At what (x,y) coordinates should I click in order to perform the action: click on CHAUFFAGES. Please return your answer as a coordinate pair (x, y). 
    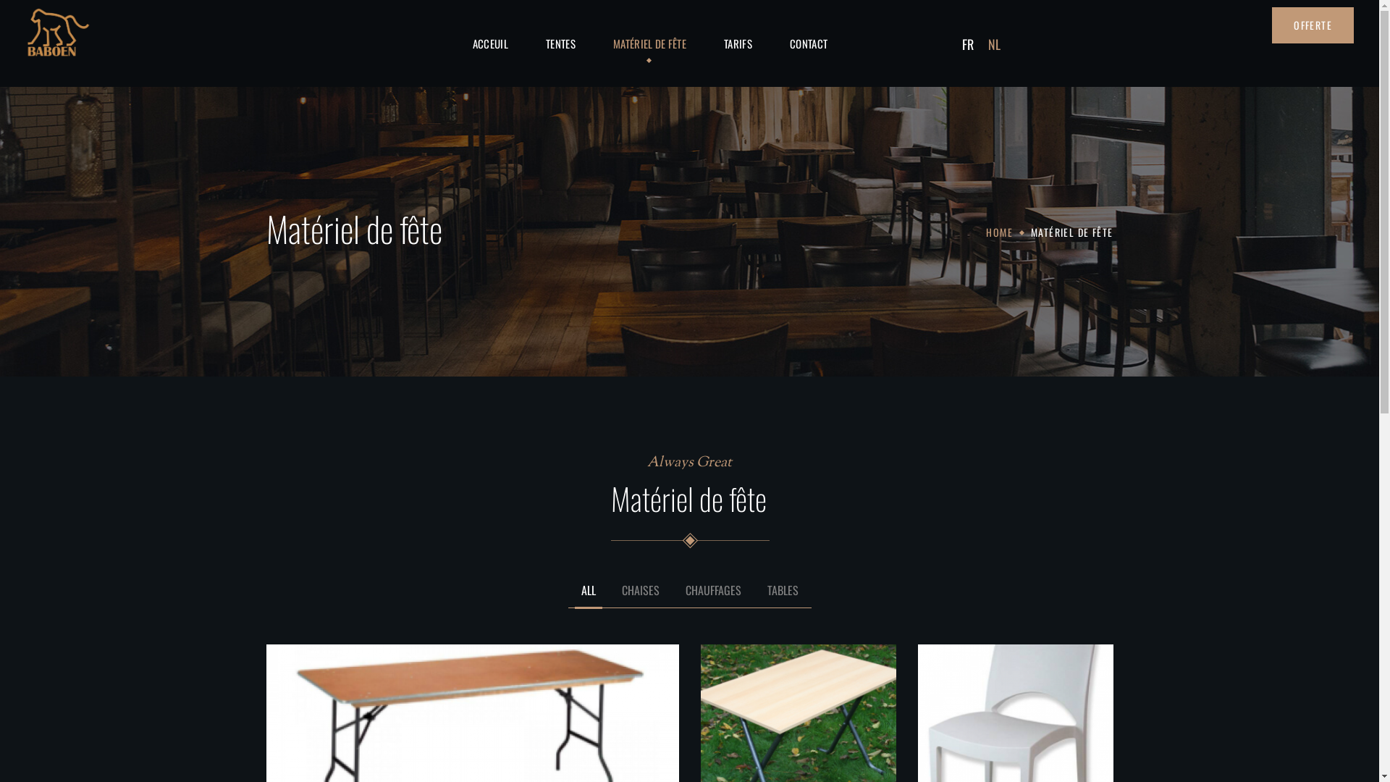
    Looking at the image, I should click on (714, 597).